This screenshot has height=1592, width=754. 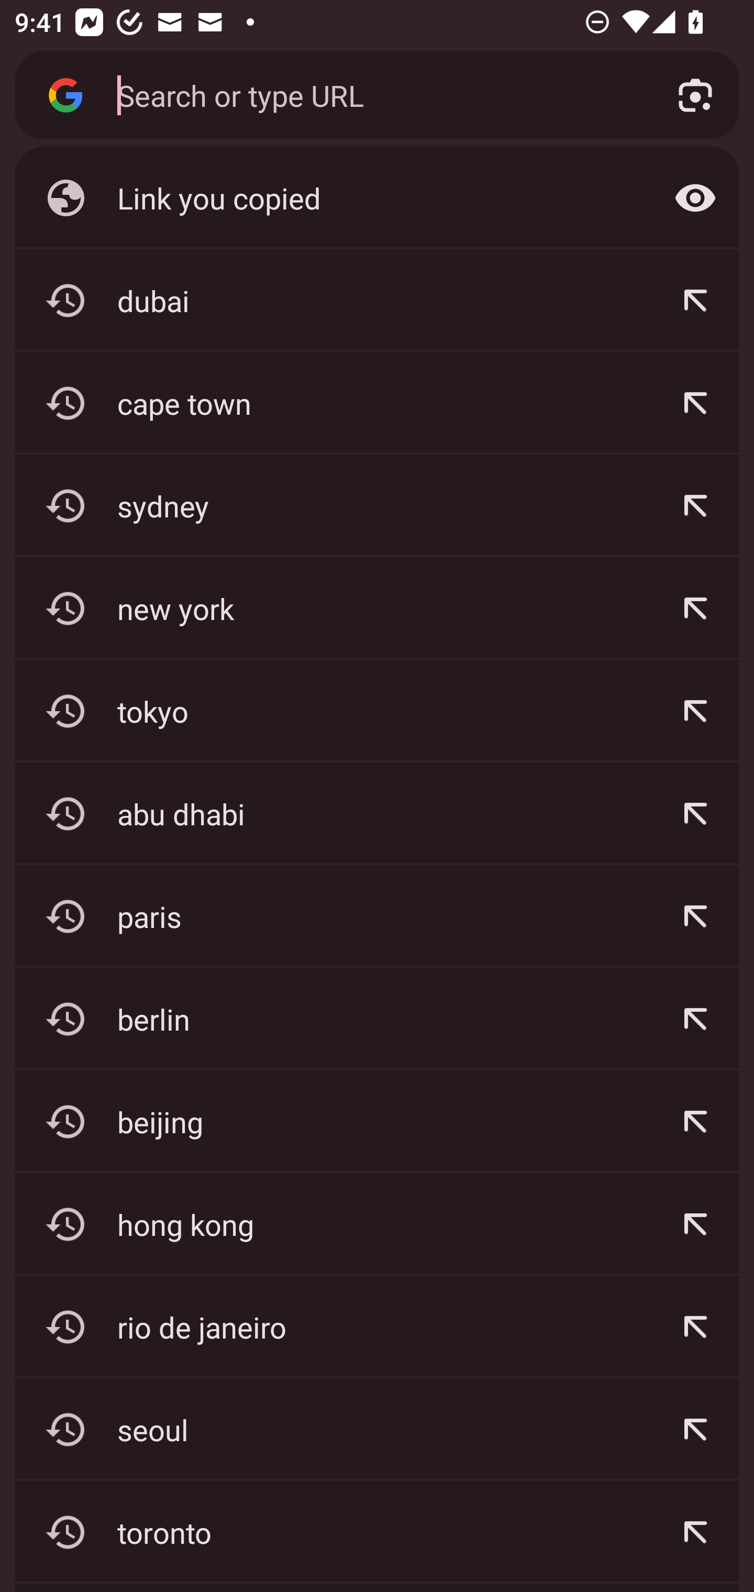 I want to click on sydney Refine: sydney, so click(x=377, y=506).